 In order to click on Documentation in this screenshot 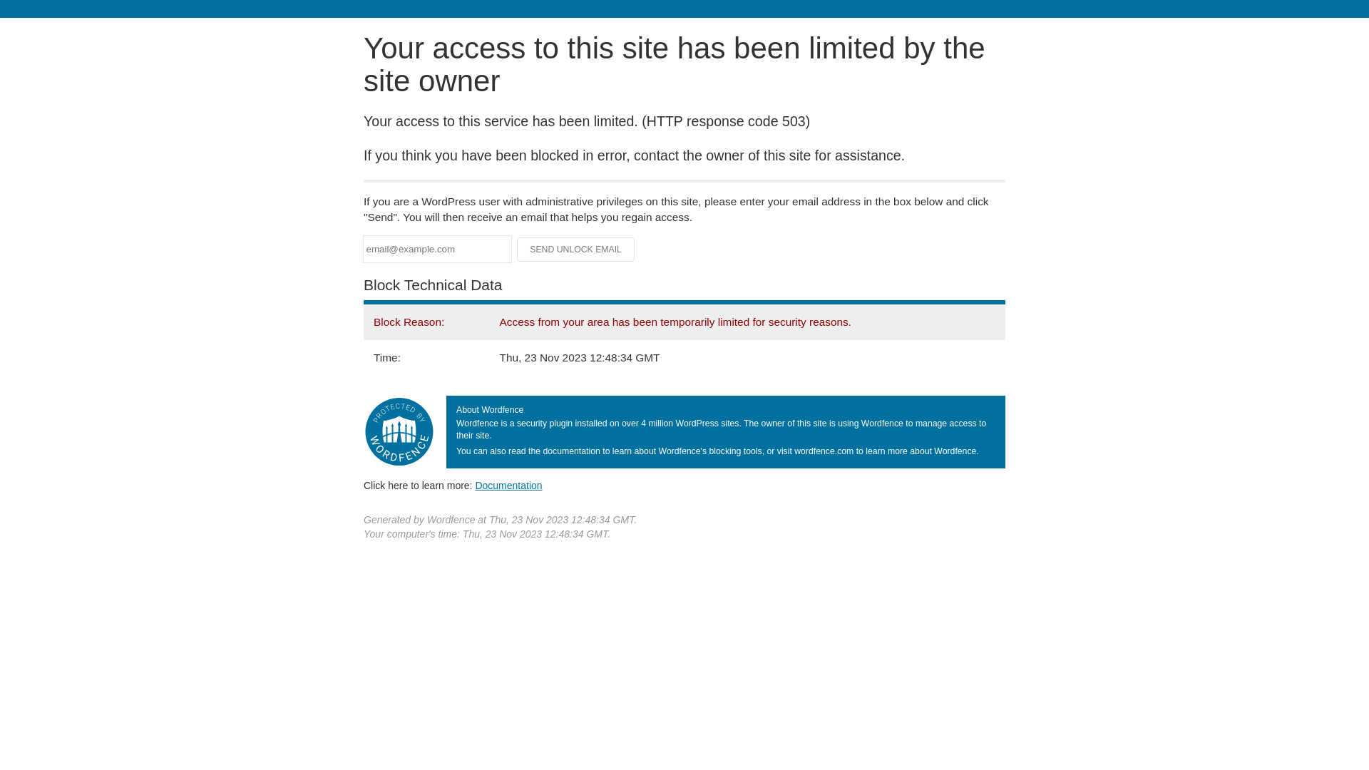, I will do `click(508, 486)`.